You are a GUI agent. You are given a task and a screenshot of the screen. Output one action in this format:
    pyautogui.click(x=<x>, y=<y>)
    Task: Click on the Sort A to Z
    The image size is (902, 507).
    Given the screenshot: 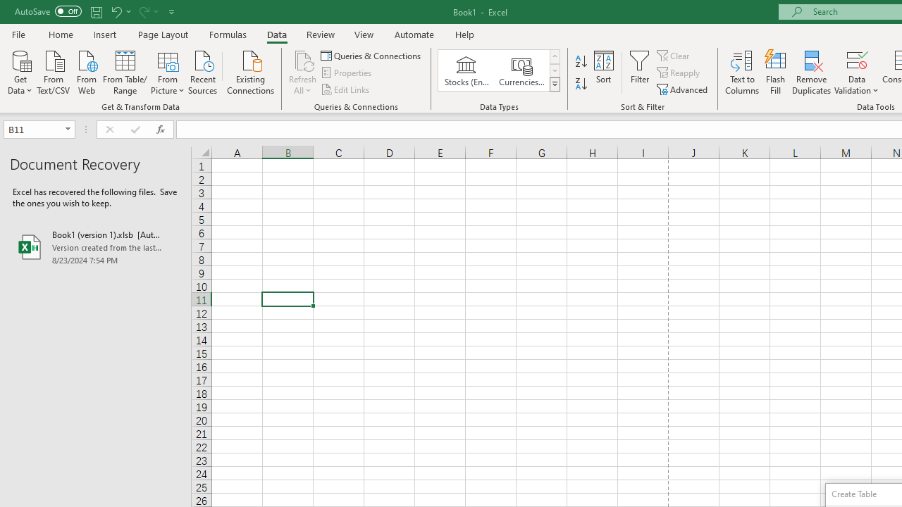 What is the action you would take?
    pyautogui.click(x=581, y=62)
    